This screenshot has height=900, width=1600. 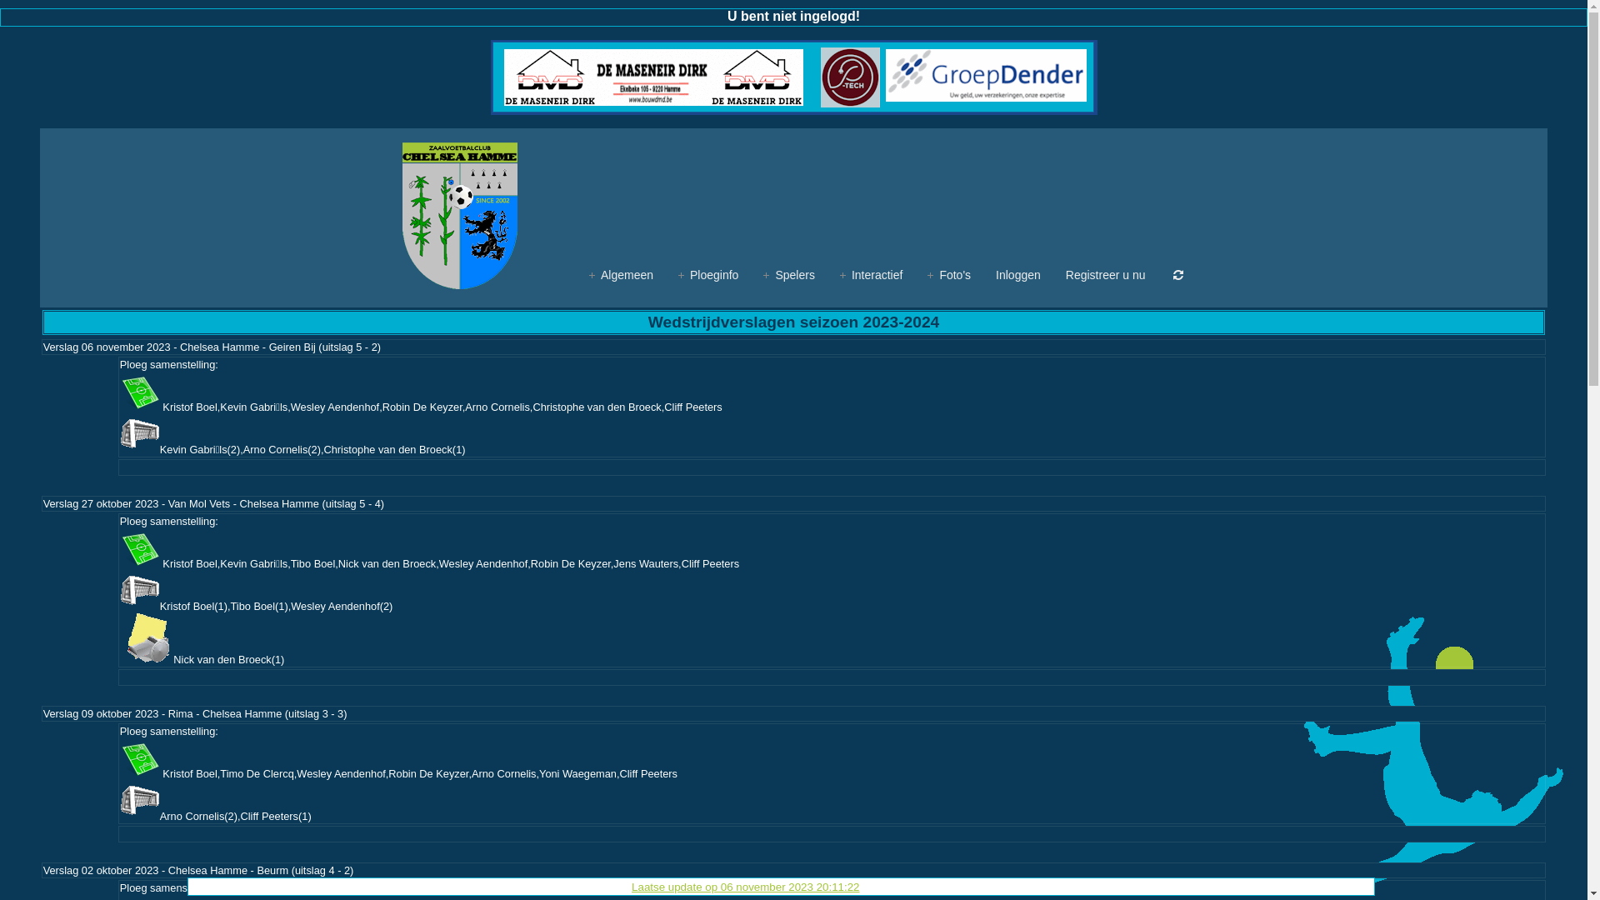 What do you see at coordinates (949, 275) in the screenshot?
I see `Foto's` at bounding box center [949, 275].